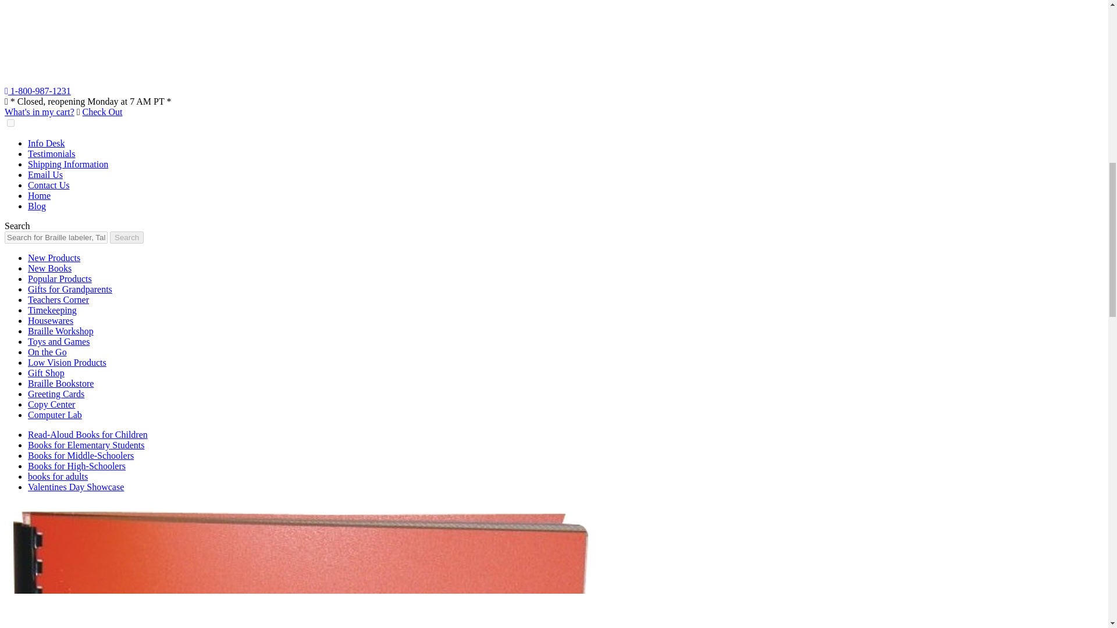 The image size is (1117, 628). I want to click on Testimonials, so click(52, 154).